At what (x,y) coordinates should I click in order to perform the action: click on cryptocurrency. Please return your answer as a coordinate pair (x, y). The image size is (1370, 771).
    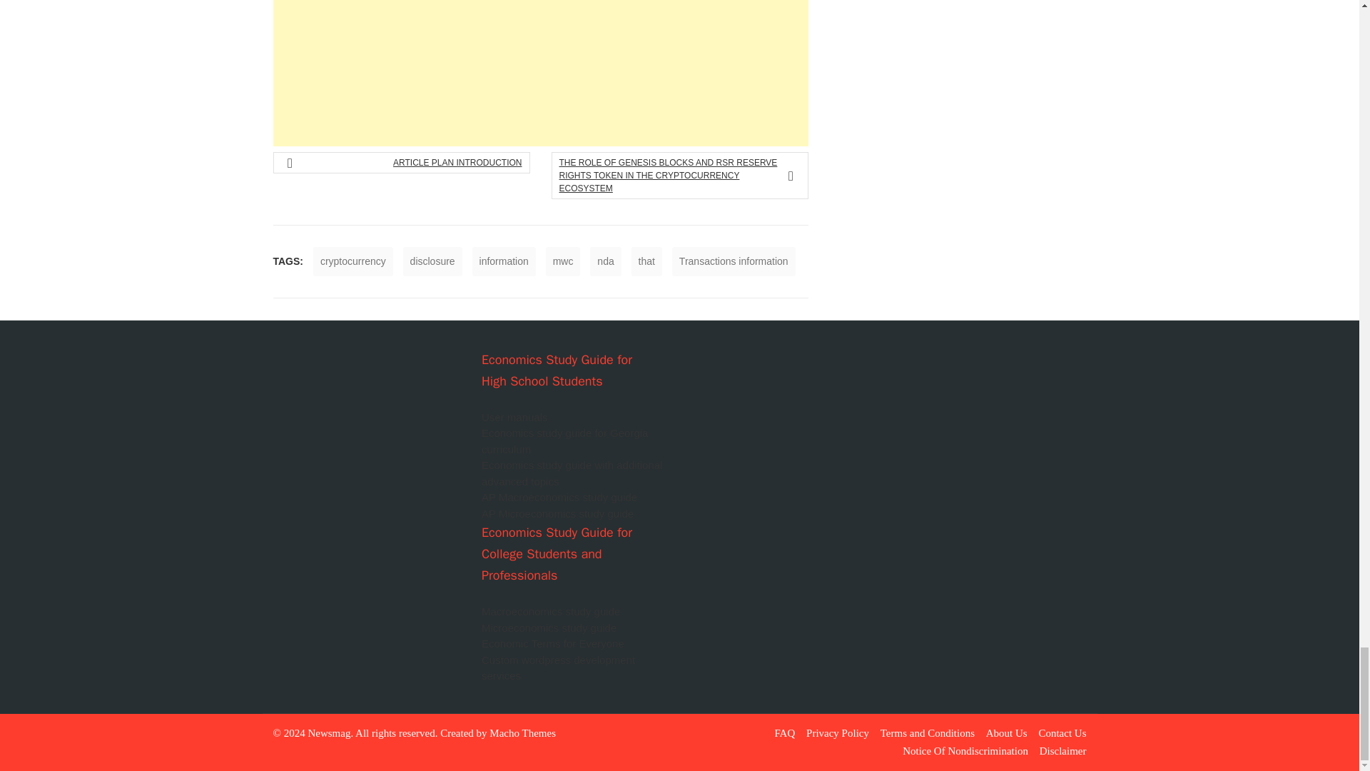
    Looking at the image, I should click on (353, 261).